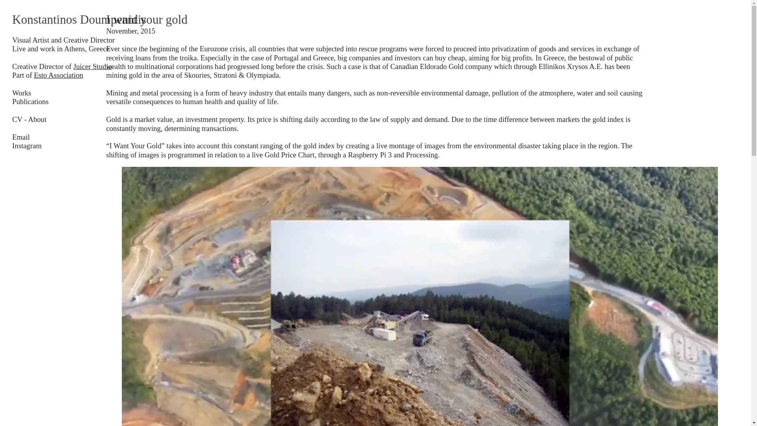 Image resolution: width=757 pixels, height=426 pixels. What do you see at coordinates (37, 119) in the screenshot?
I see `About` at bounding box center [37, 119].